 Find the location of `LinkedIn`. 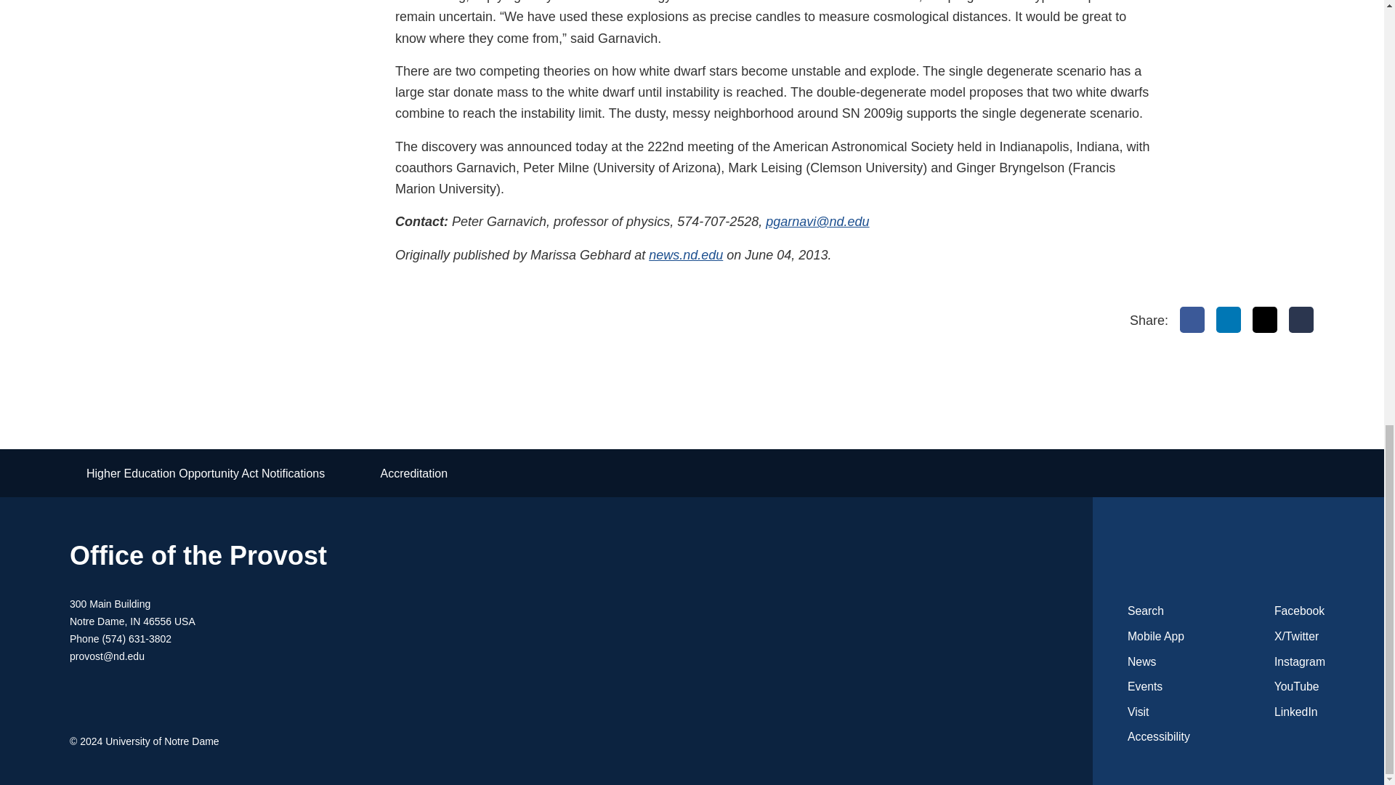

LinkedIn is located at coordinates (1229, 320).